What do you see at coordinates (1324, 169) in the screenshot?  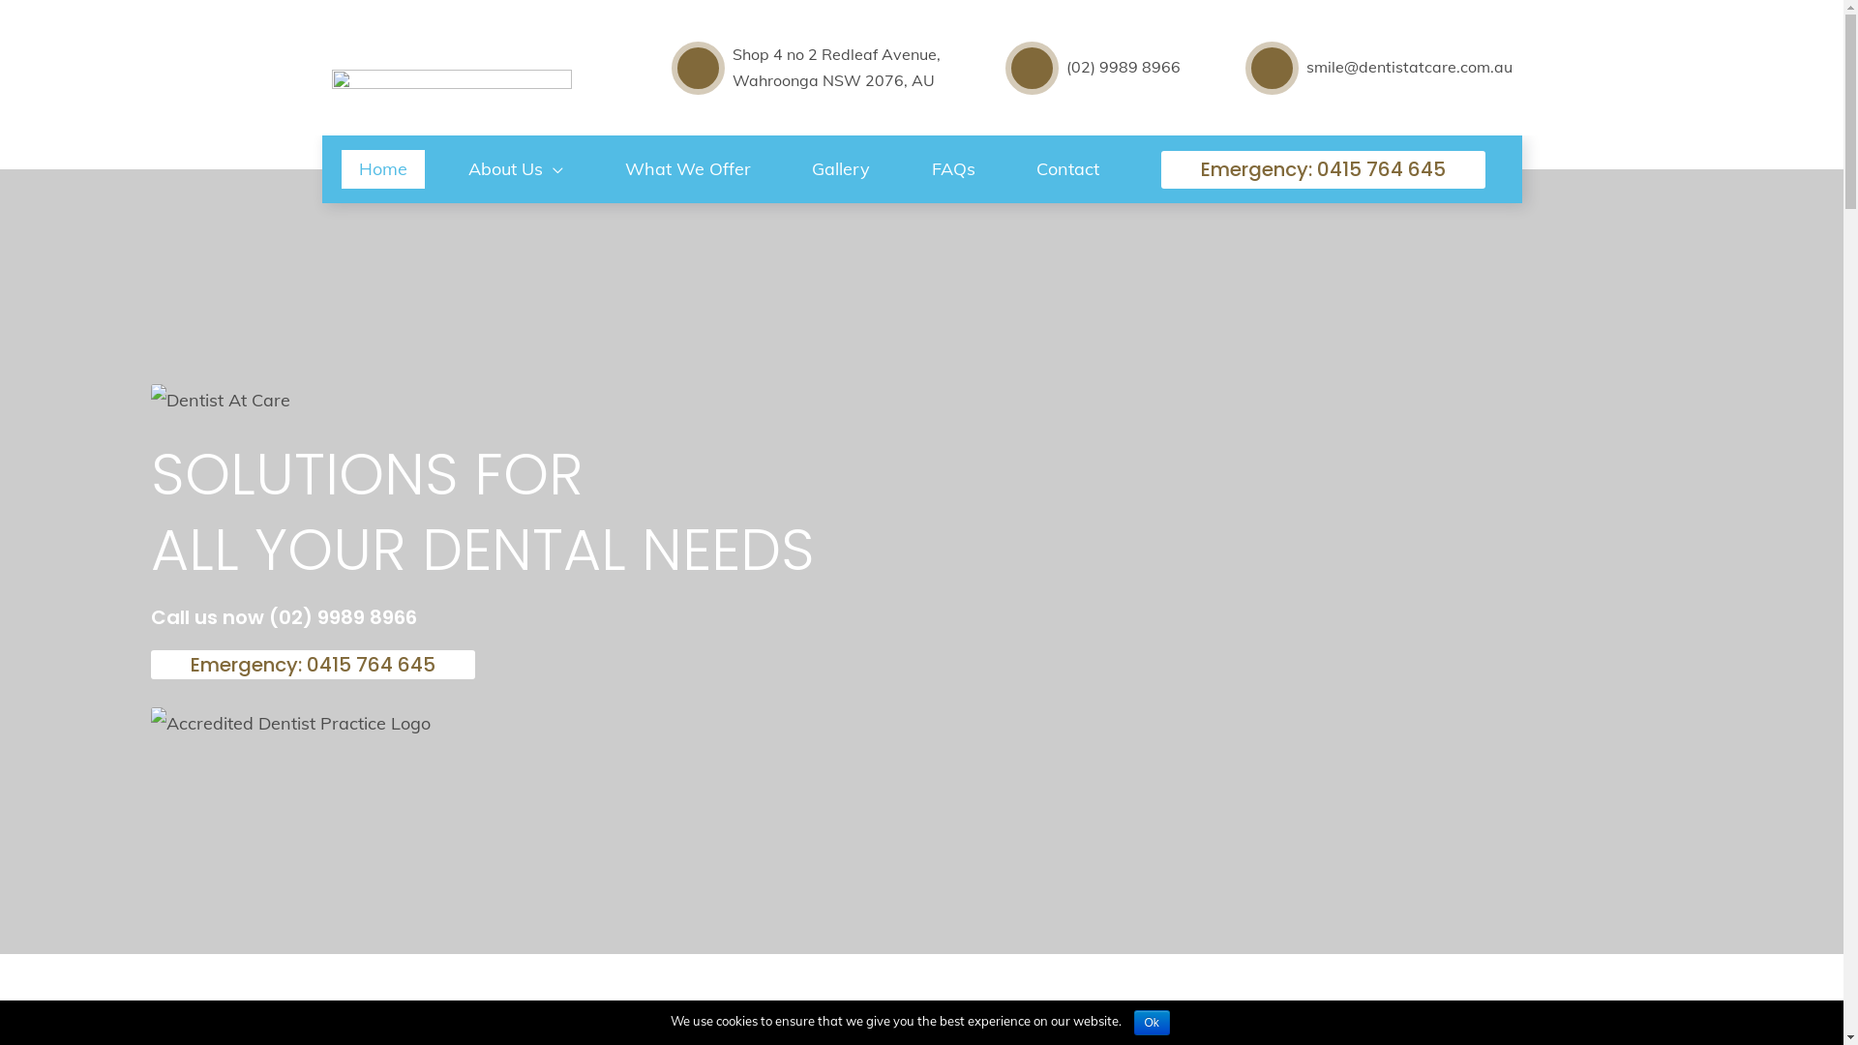 I see `Emergency: 0415 764 645` at bounding box center [1324, 169].